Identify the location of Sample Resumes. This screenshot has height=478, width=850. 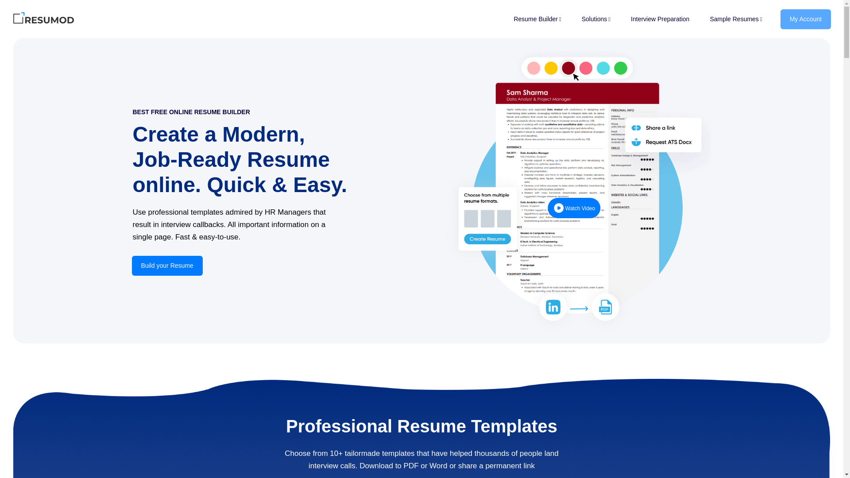
(735, 19).